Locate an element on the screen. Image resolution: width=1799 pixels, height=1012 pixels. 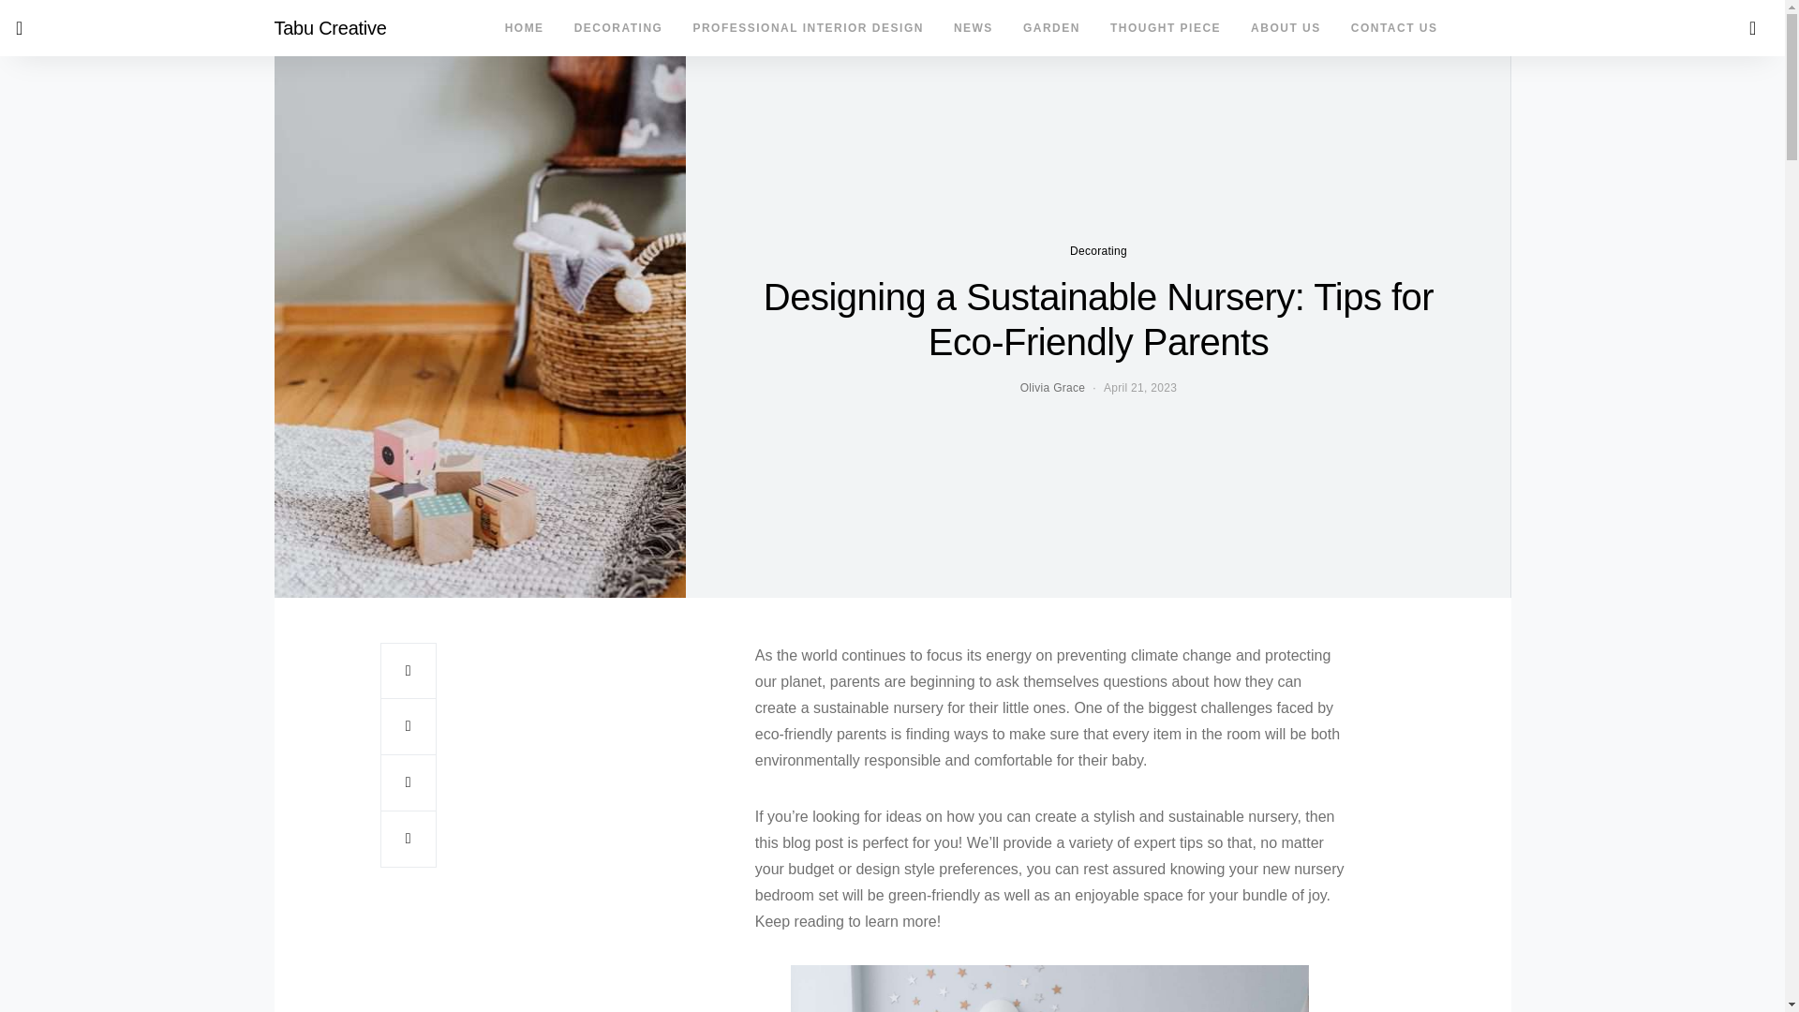
Tabu Creative is located at coordinates (330, 28).